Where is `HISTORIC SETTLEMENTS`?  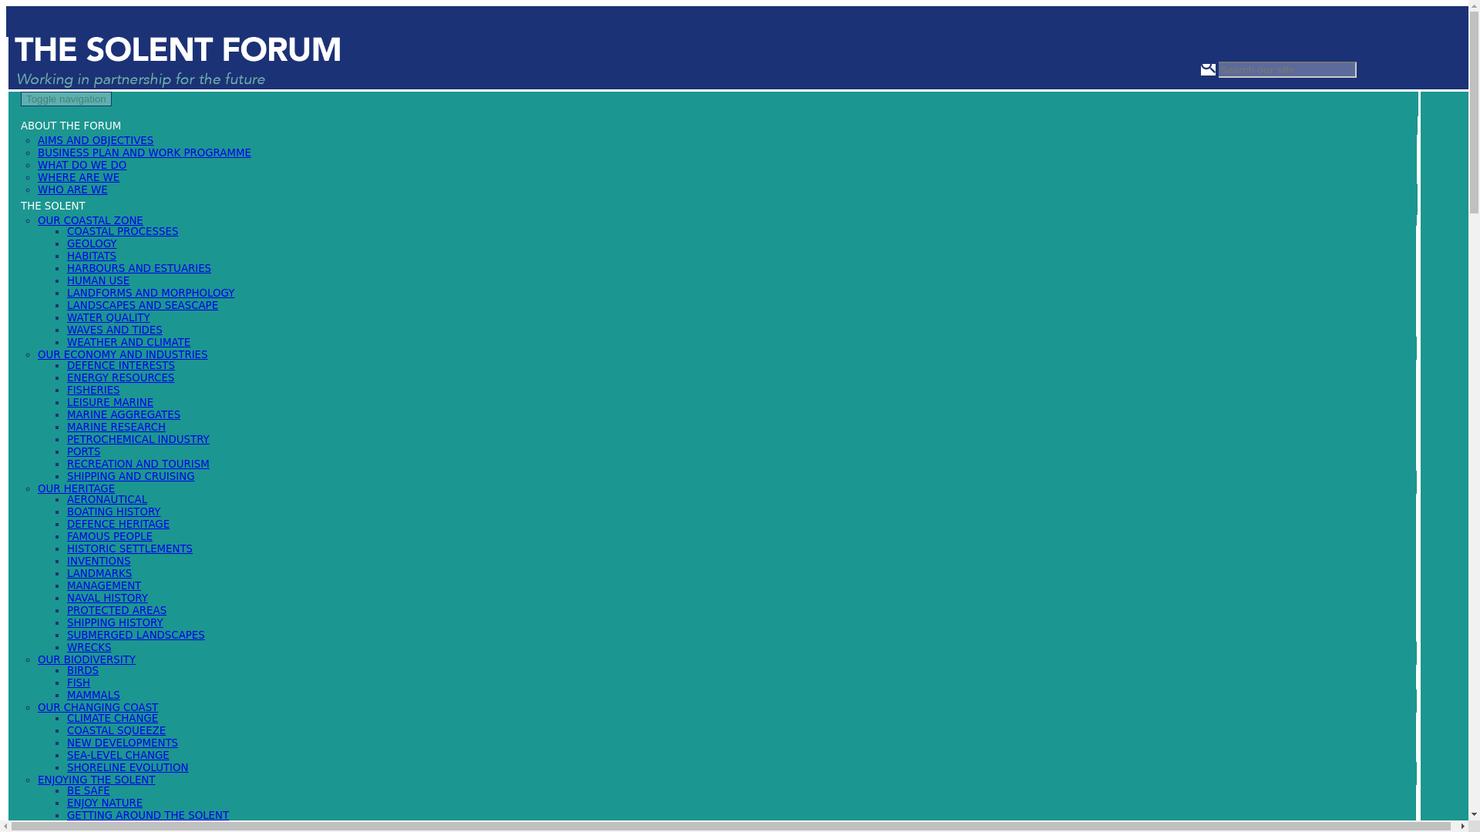
HISTORIC SETTLEMENTS is located at coordinates (129, 549).